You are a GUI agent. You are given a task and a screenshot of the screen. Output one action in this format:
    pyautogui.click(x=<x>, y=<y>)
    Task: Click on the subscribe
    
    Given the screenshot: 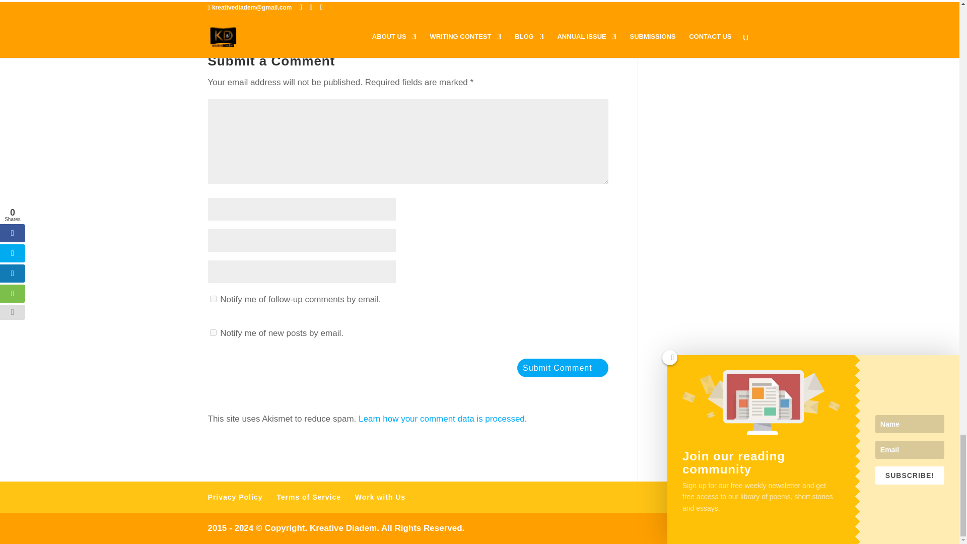 What is the action you would take?
    pyautogui.click(x=213, y=299)
    